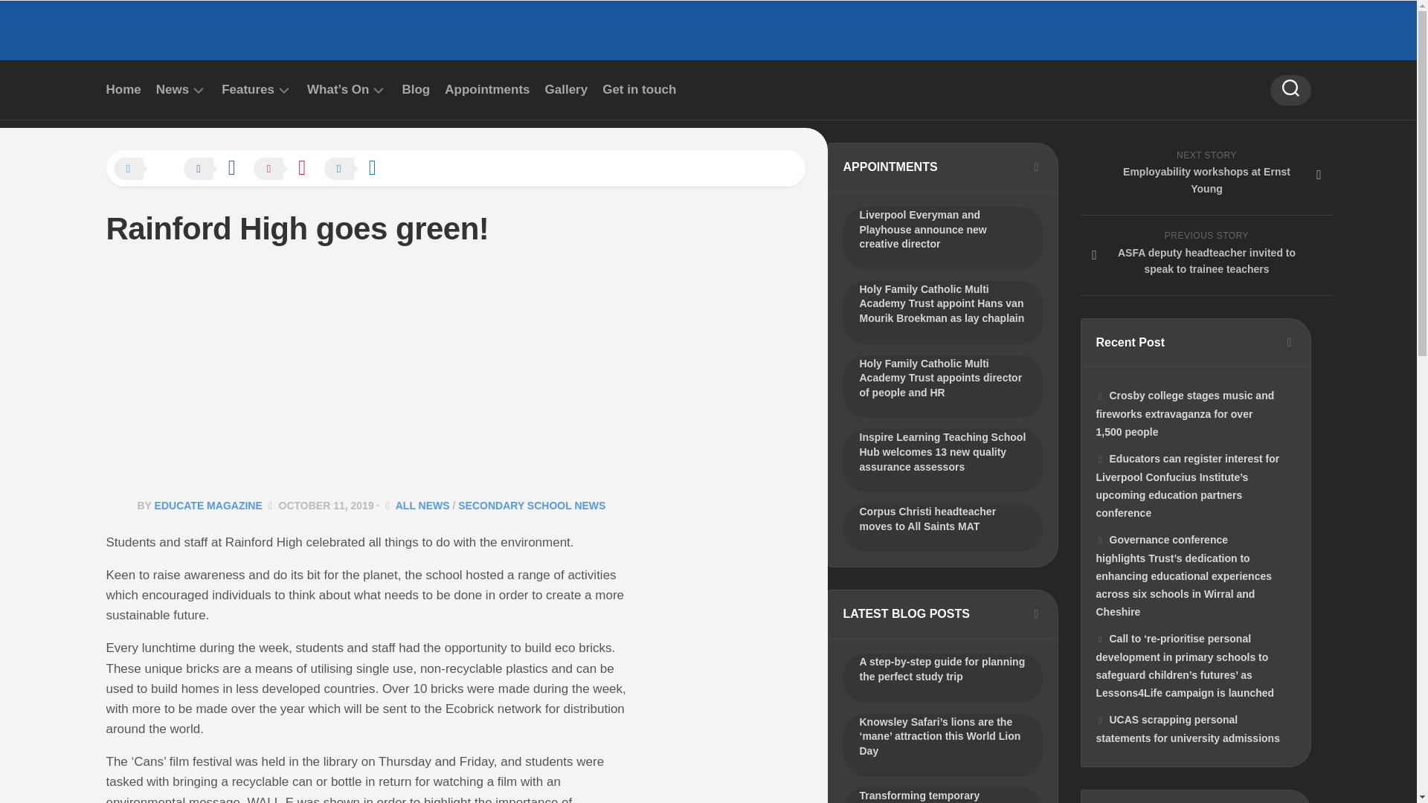  What do you see at coordinates (208, 505) in the screenshot?
I see `Posts by Educate Magazine` at bounding box center [208, 505].